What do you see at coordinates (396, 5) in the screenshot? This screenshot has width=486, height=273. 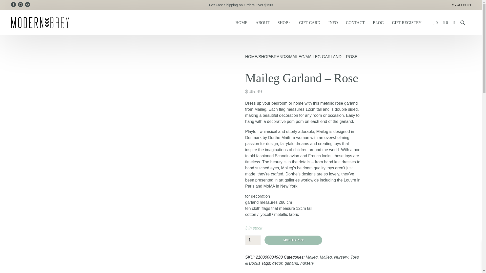 I see `MY ACCOUNT` at bounding box center [396, 5].